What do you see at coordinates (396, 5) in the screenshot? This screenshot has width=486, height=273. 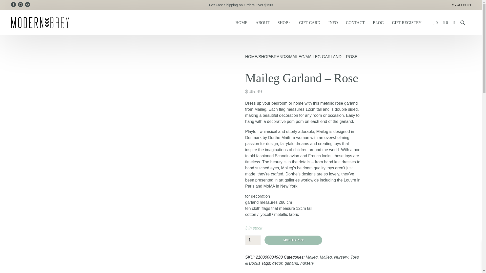 I see `MY ACCOUNT` at bounding box center [396, 5].